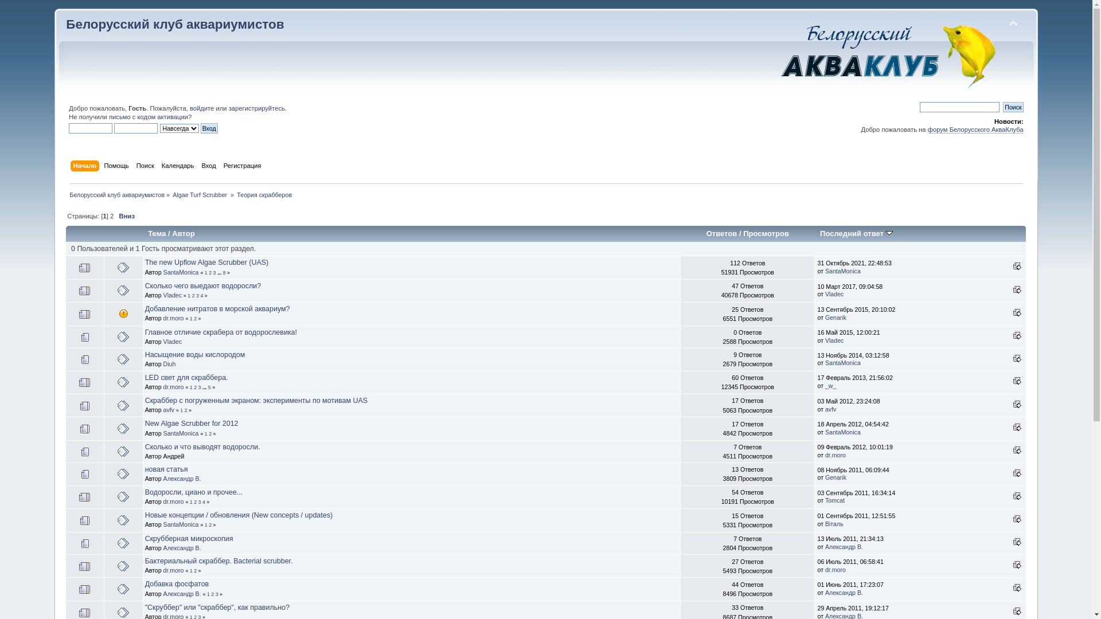 This screenshot has width=1101, height=619. Describe the element at coordinates (206, 525) in the screenshot. I see `1` at that location.